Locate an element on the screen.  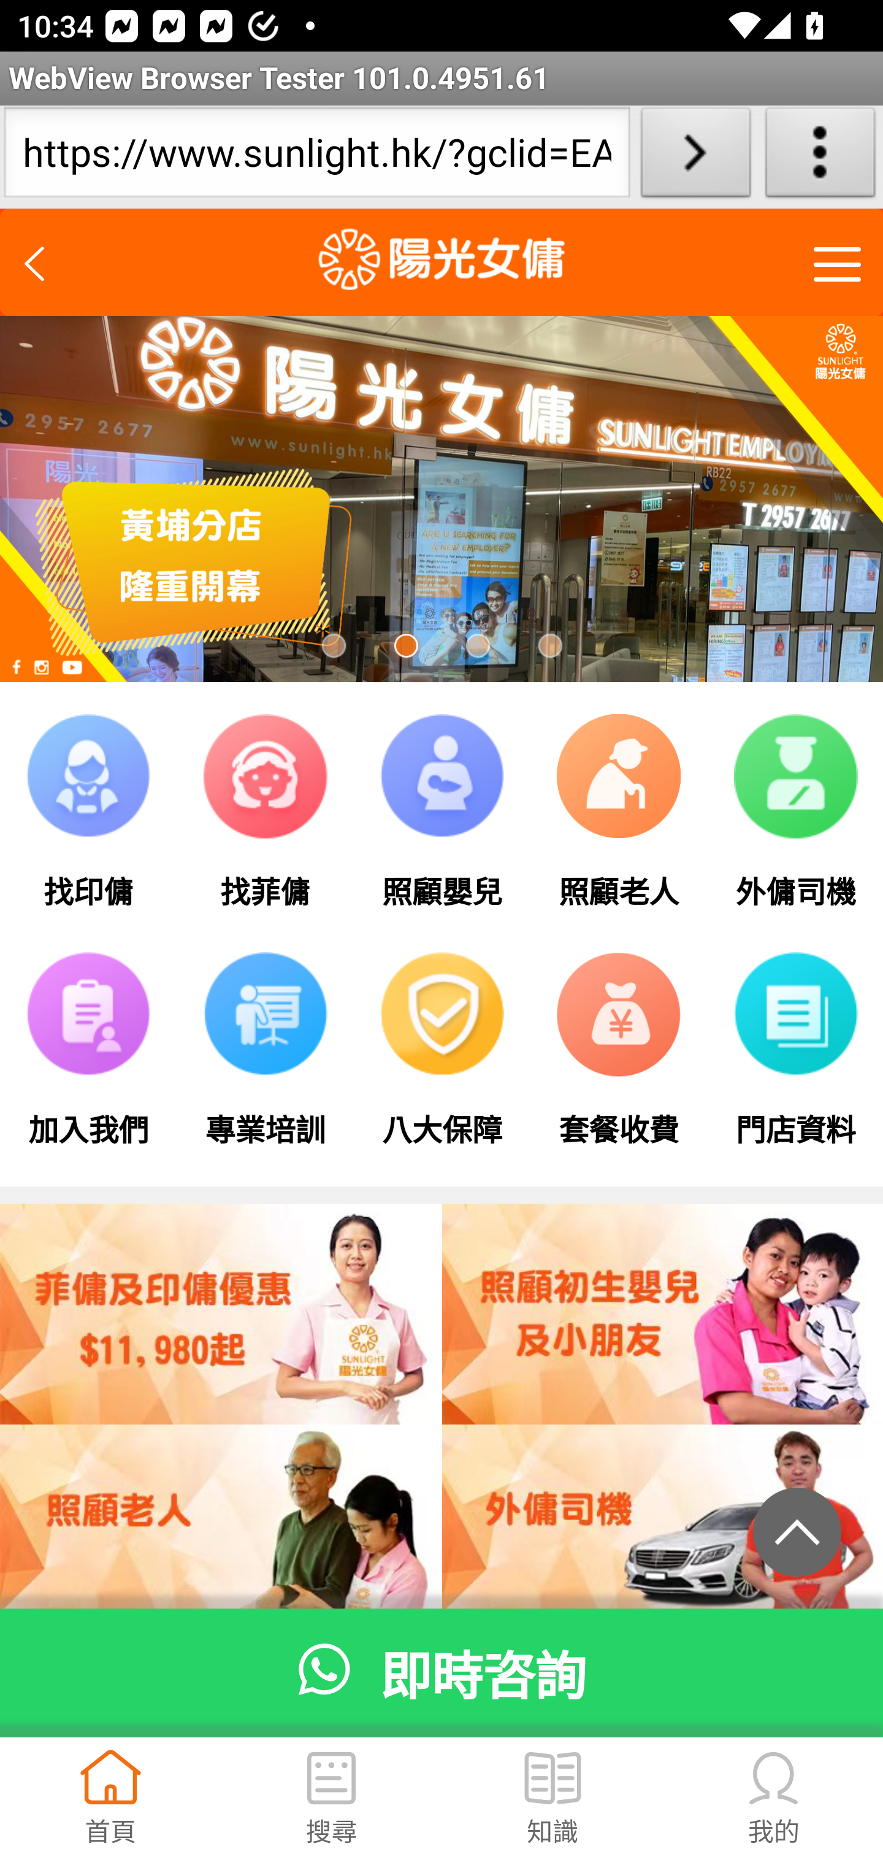
照顧嬰兒 t3 照顧嬰兒 is located at coordinates (442, 822).